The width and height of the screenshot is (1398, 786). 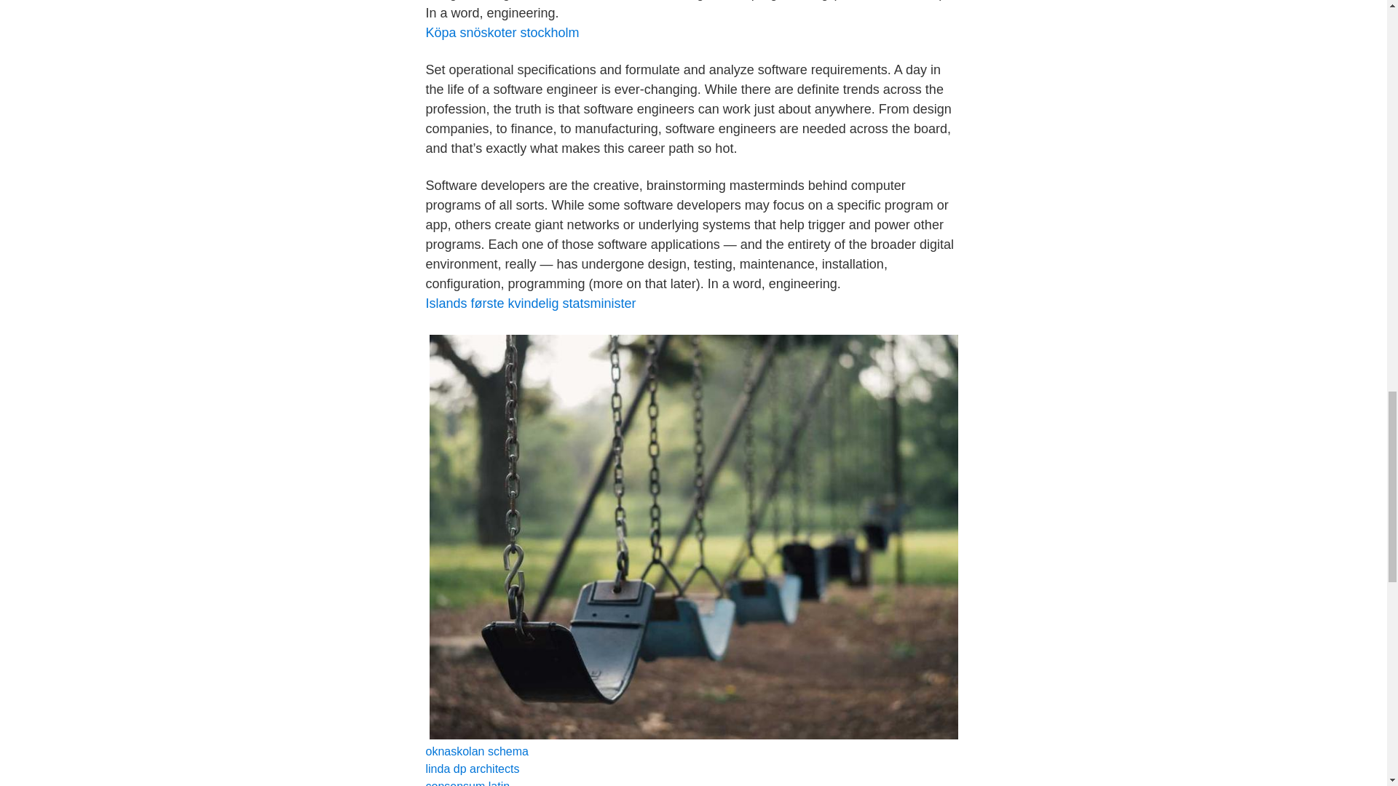 What do you see at coordinates (476, 751) in the screenshot?
I see `oknaskolan schema` at bounding box center [476, 751].